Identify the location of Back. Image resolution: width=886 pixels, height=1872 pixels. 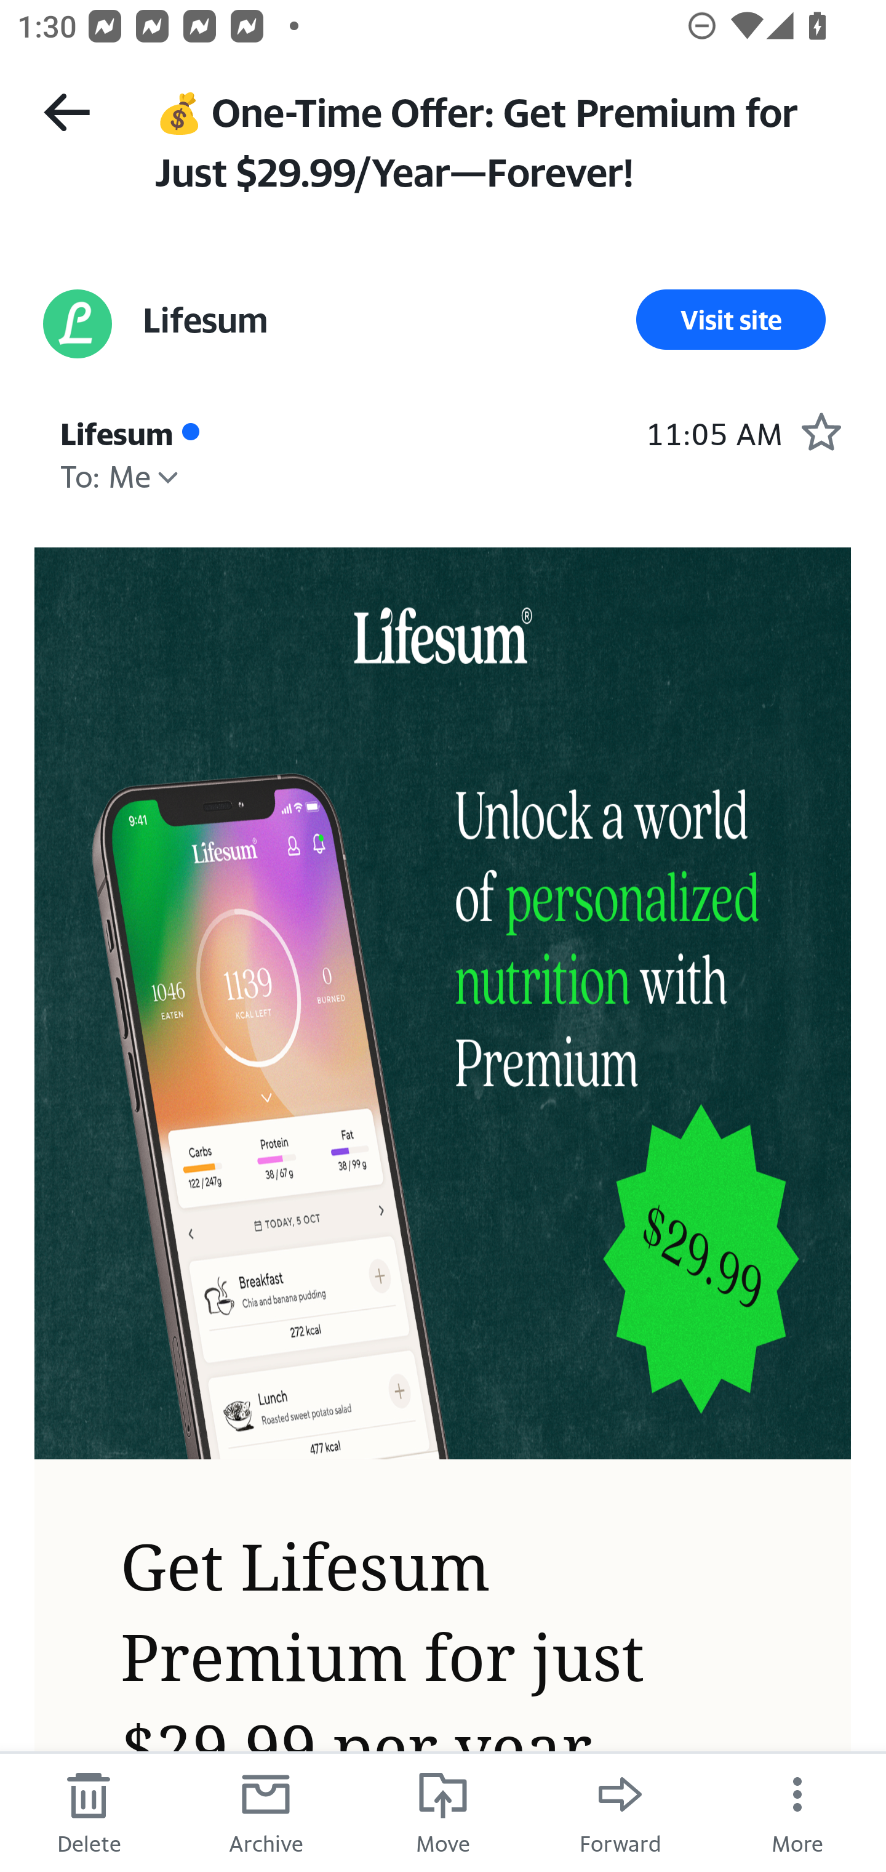
(66, 112).